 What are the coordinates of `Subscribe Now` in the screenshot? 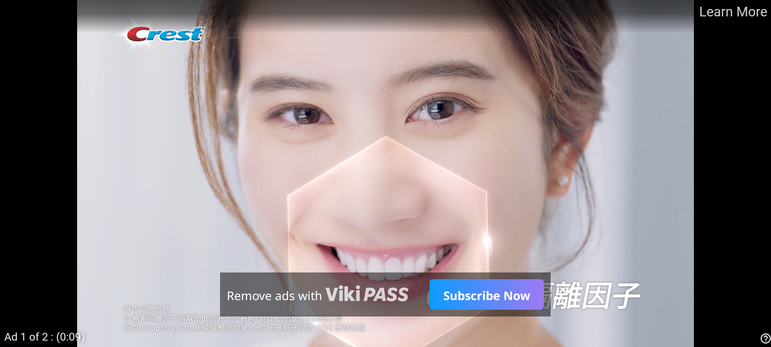 It's located at (486, 294).